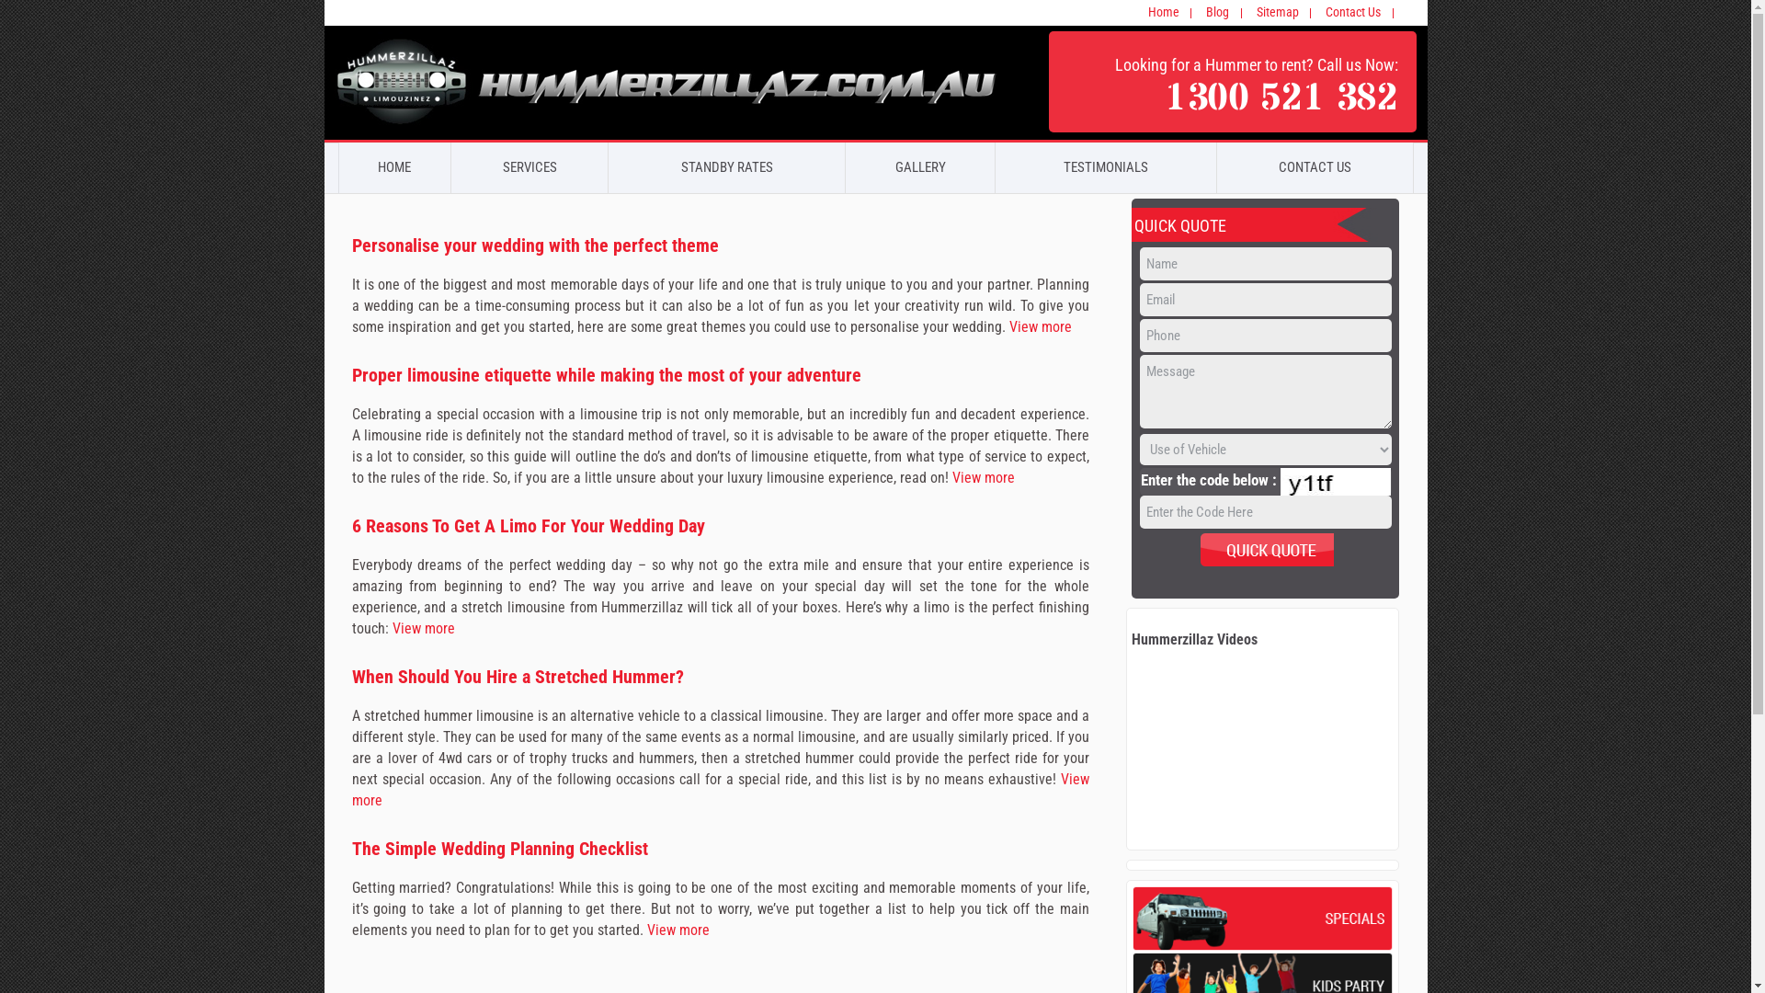 The width and height of the screenshot is (1765, 993). I want to click on STANDBY RATES, so click(726, 168).